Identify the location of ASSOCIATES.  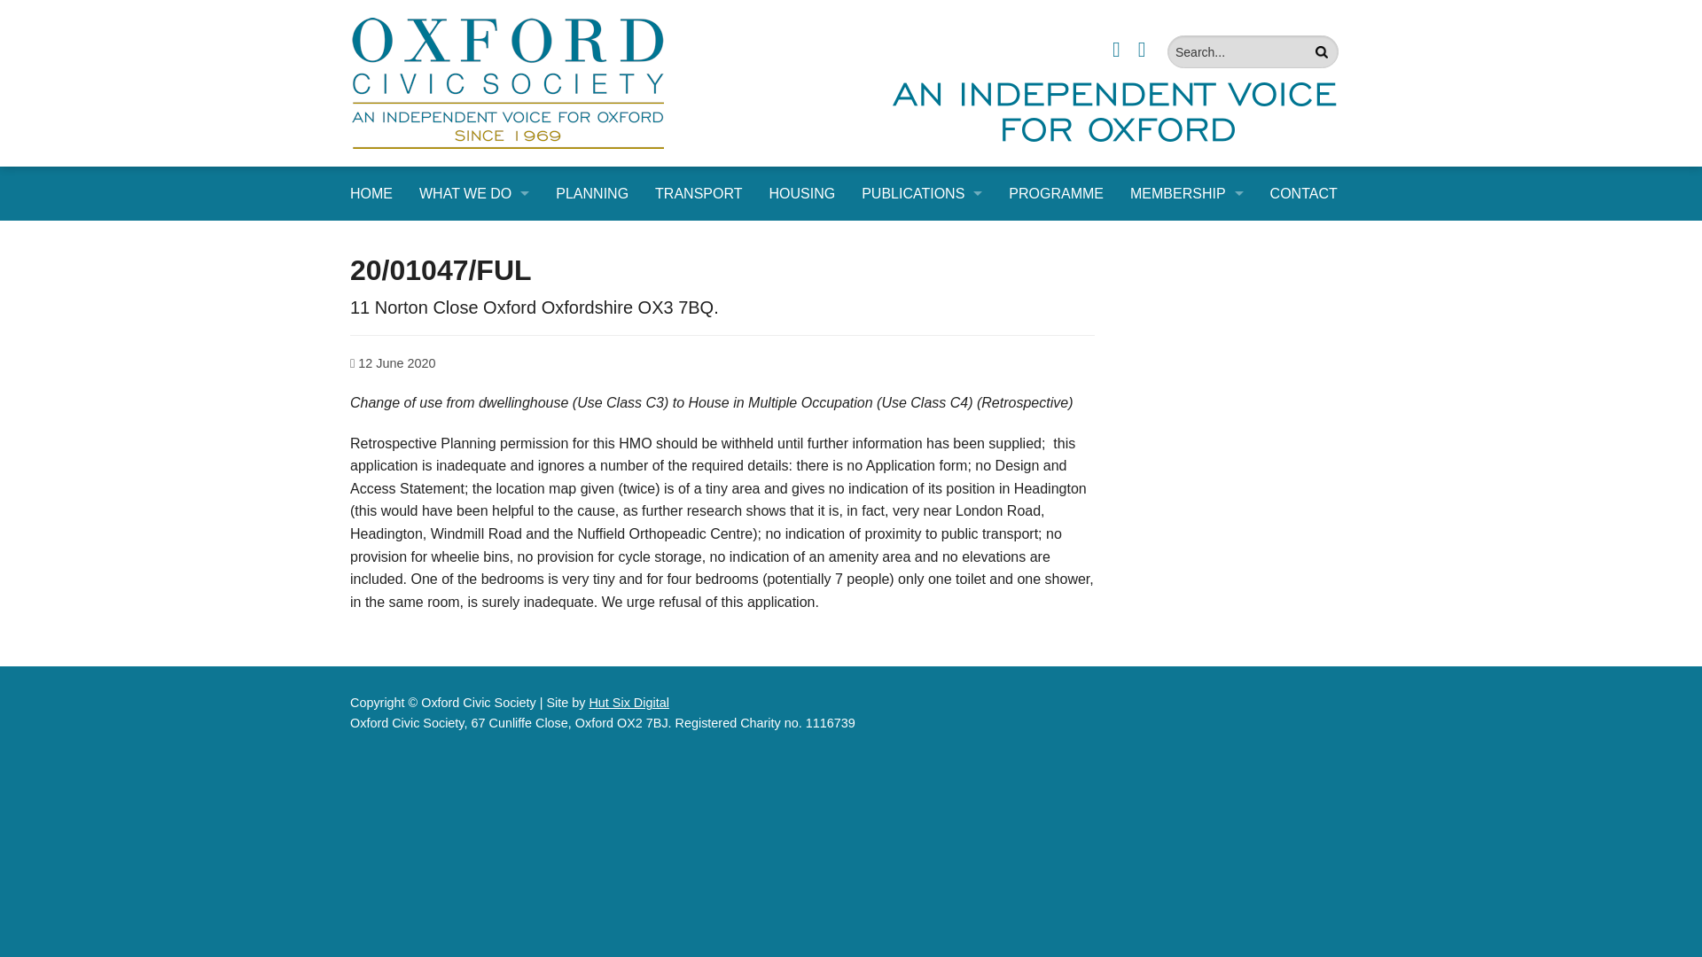
(474, 519).